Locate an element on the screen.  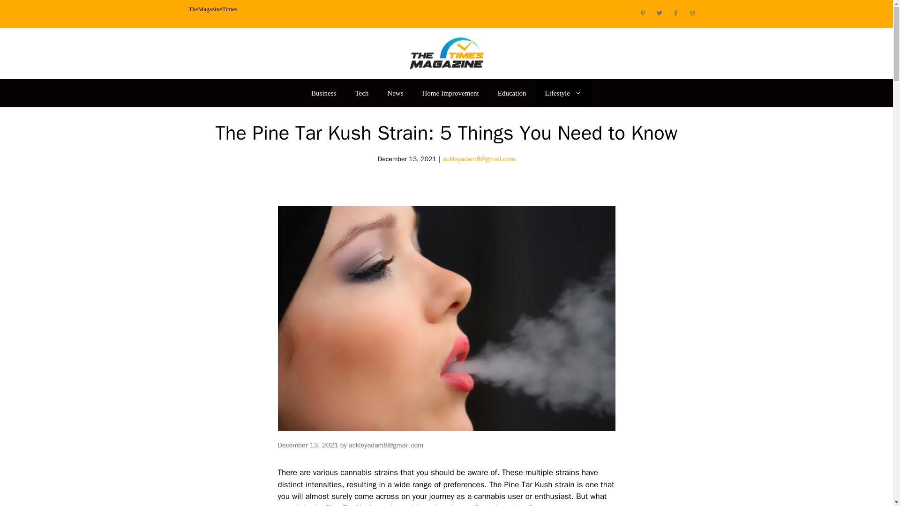
TheMagazineTimes is located at coordinates (213, 9).